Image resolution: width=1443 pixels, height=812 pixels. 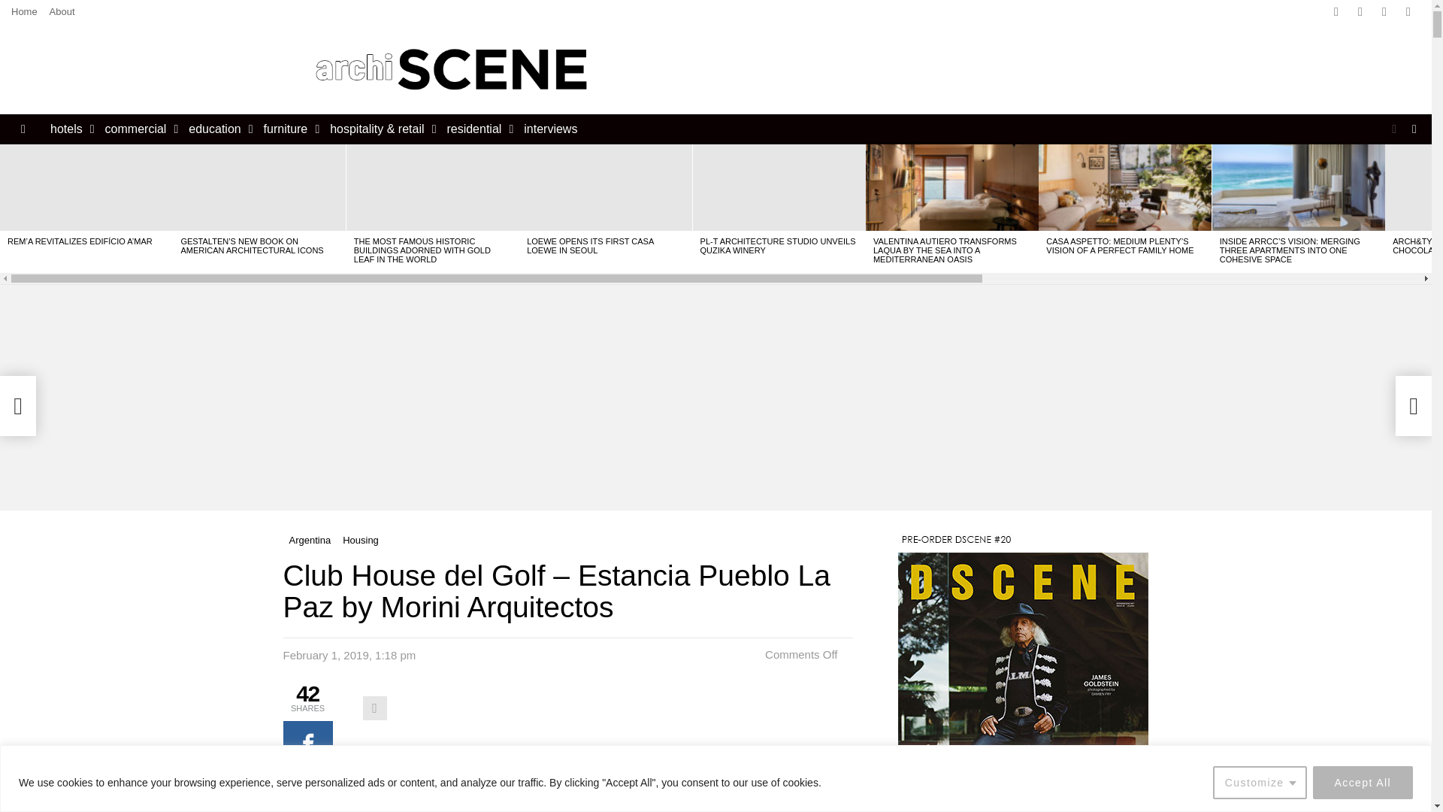 What do you see at coordinates (24, 12) in the screenshot?
I see `Home` at bounding box center [24, 12].